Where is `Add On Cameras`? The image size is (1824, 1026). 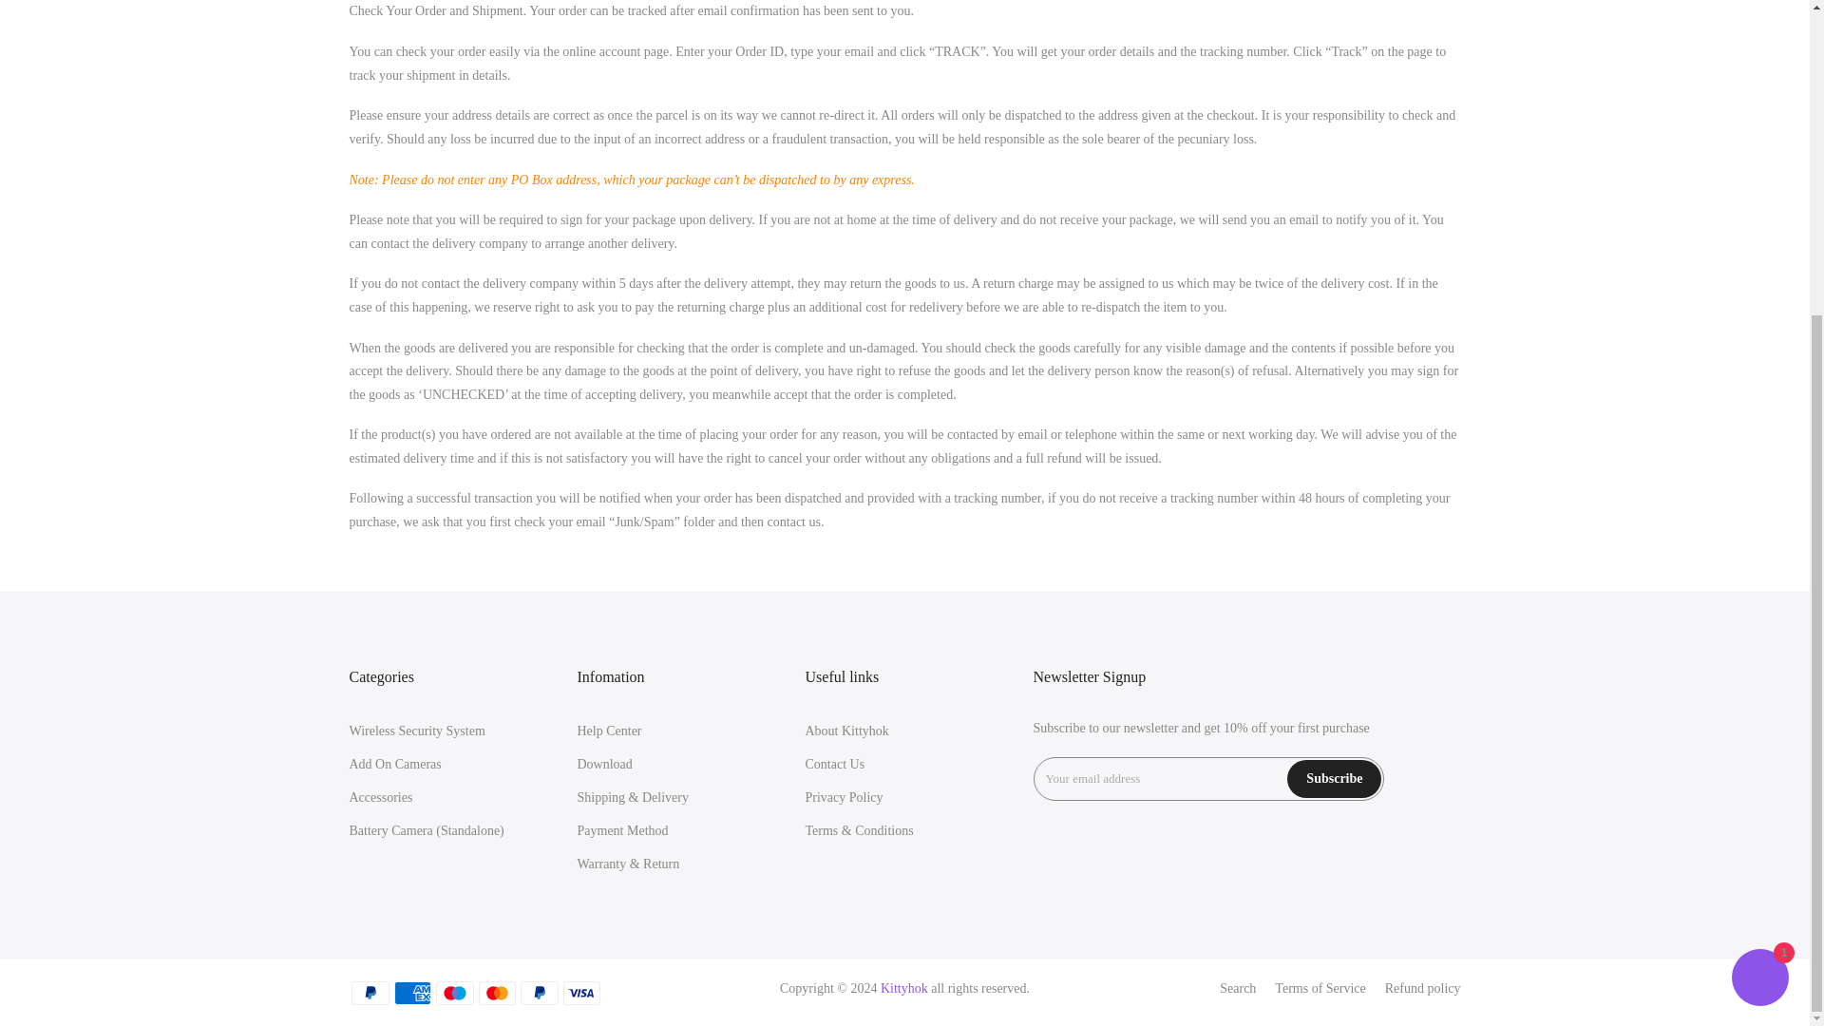 Add On Cameras is located at coordinates (395, 764).